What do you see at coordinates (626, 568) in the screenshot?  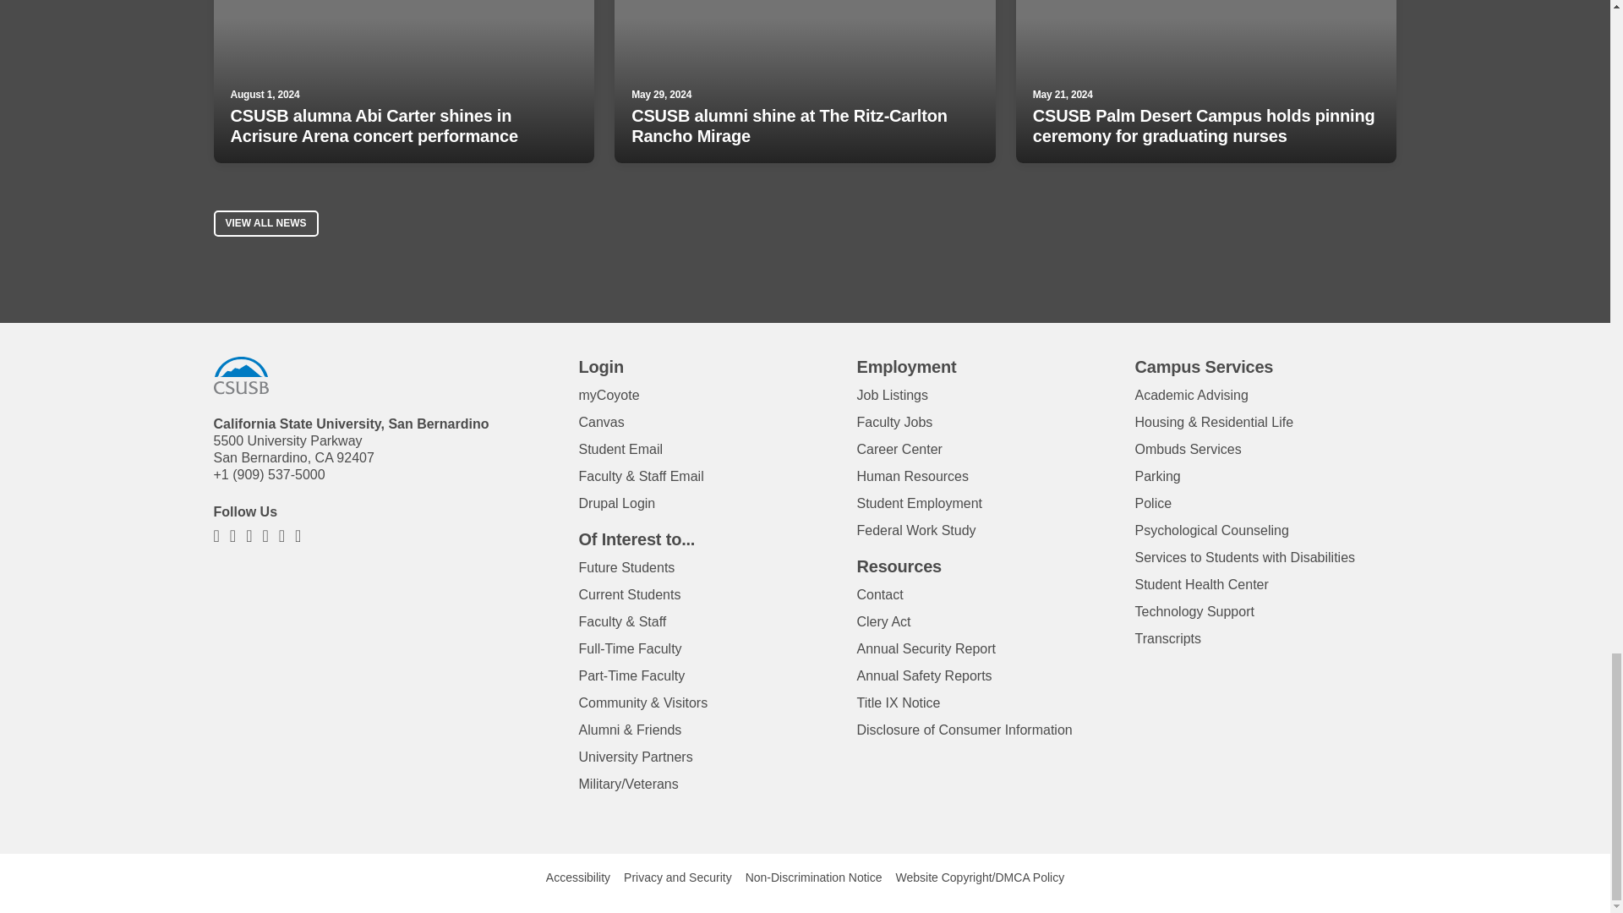 I see `Directs to "Future Students" landing page` at bounding box center [626, 568].